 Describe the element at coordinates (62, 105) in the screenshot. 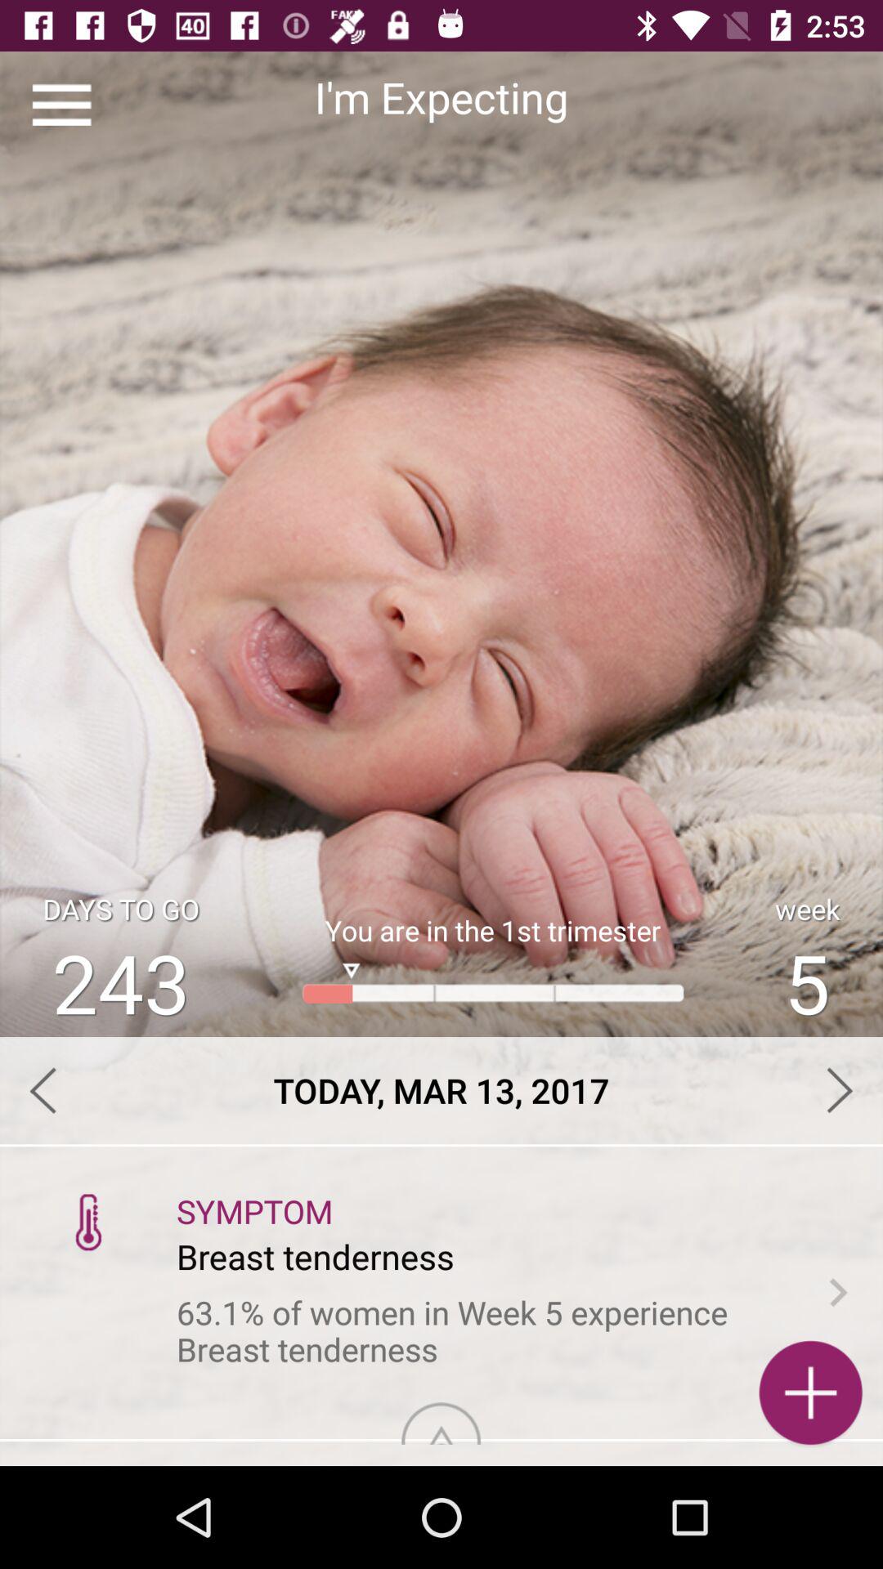

I see `turn off the item to the left of the i'm expecting app` at that location.